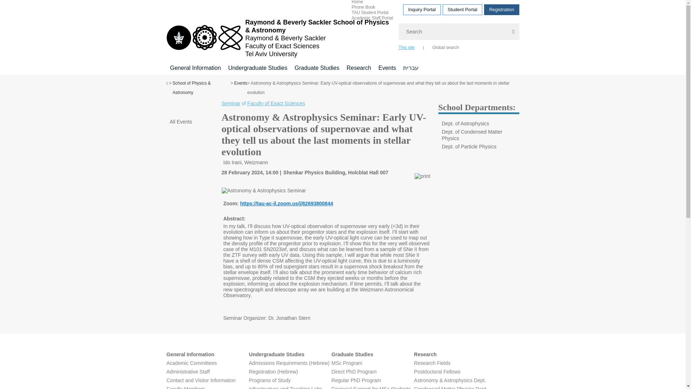 The image size is (691, 389). Describe the element at coordinates (422, 9) in the screenshot. I see `Visit Inquiry Portal` at that location.